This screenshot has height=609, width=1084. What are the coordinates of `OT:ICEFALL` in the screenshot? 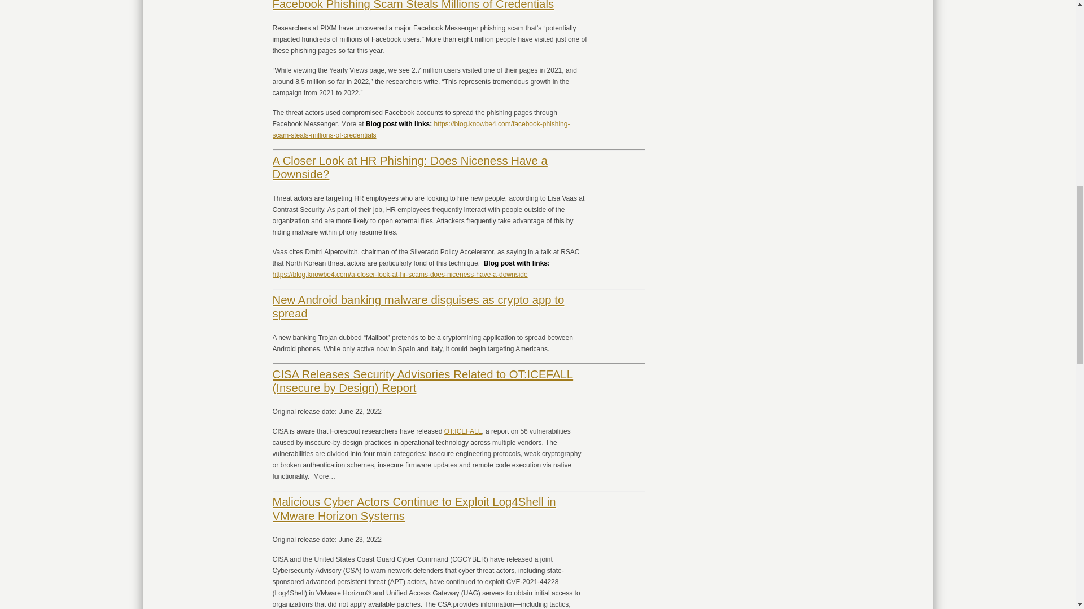 It's located at (463, 431).